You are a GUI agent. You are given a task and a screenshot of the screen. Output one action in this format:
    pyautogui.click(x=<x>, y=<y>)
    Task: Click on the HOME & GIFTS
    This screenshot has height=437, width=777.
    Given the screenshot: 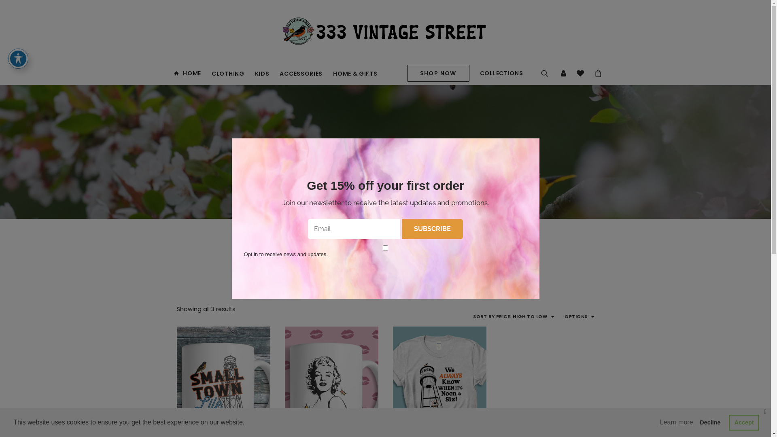 What is the action you would take?
    pyautogui.click(x=352, y=74)
    